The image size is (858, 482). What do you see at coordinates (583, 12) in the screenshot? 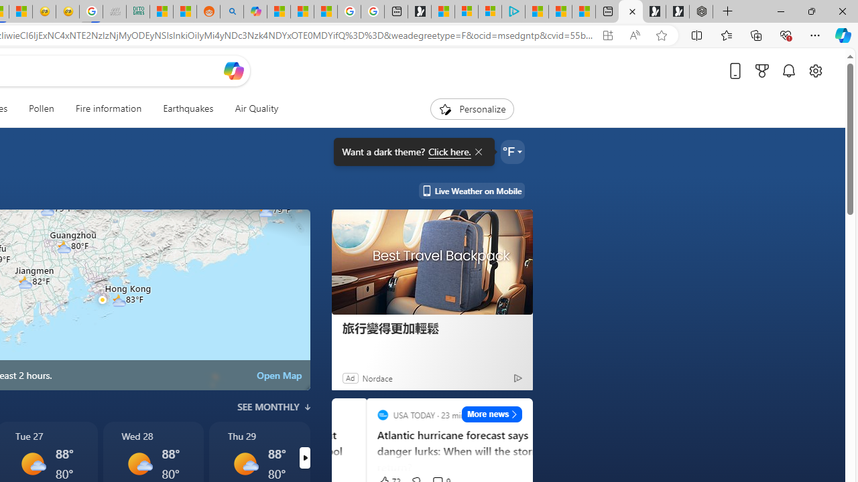
I see `These 3 Stocks Pay You More Than 5% to Own Them` at bounding box center [583, 12].